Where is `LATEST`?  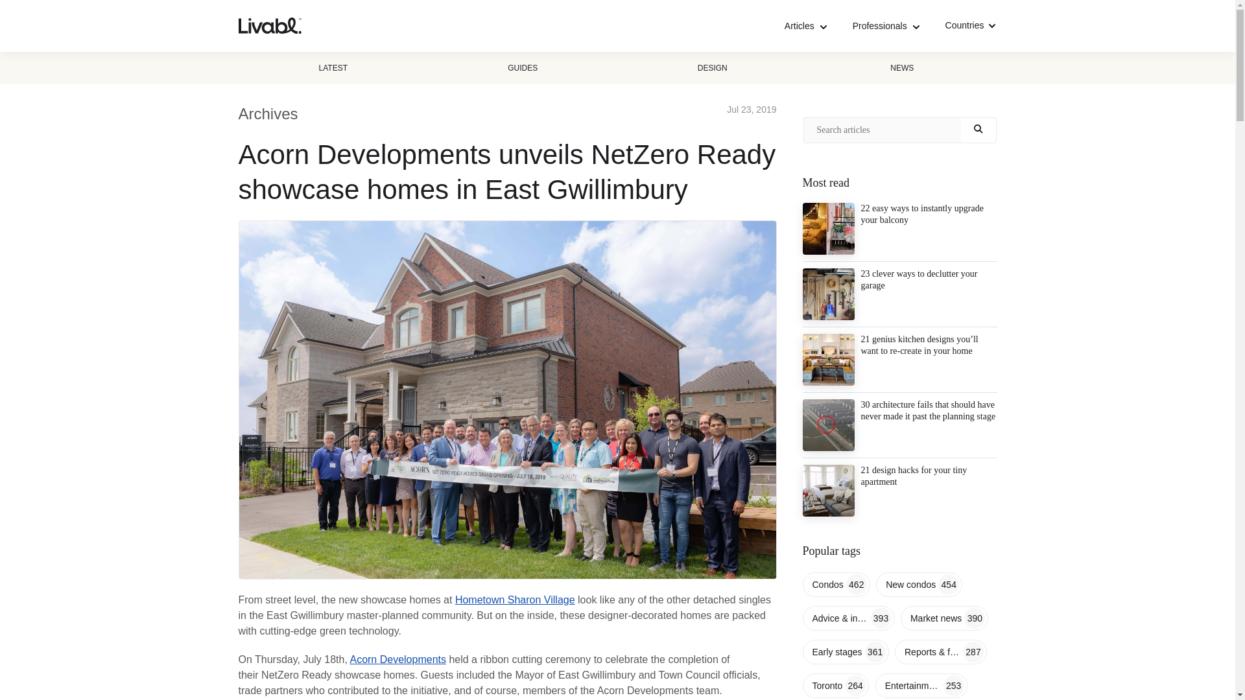
LATEST is located at coordinates (333, 67).